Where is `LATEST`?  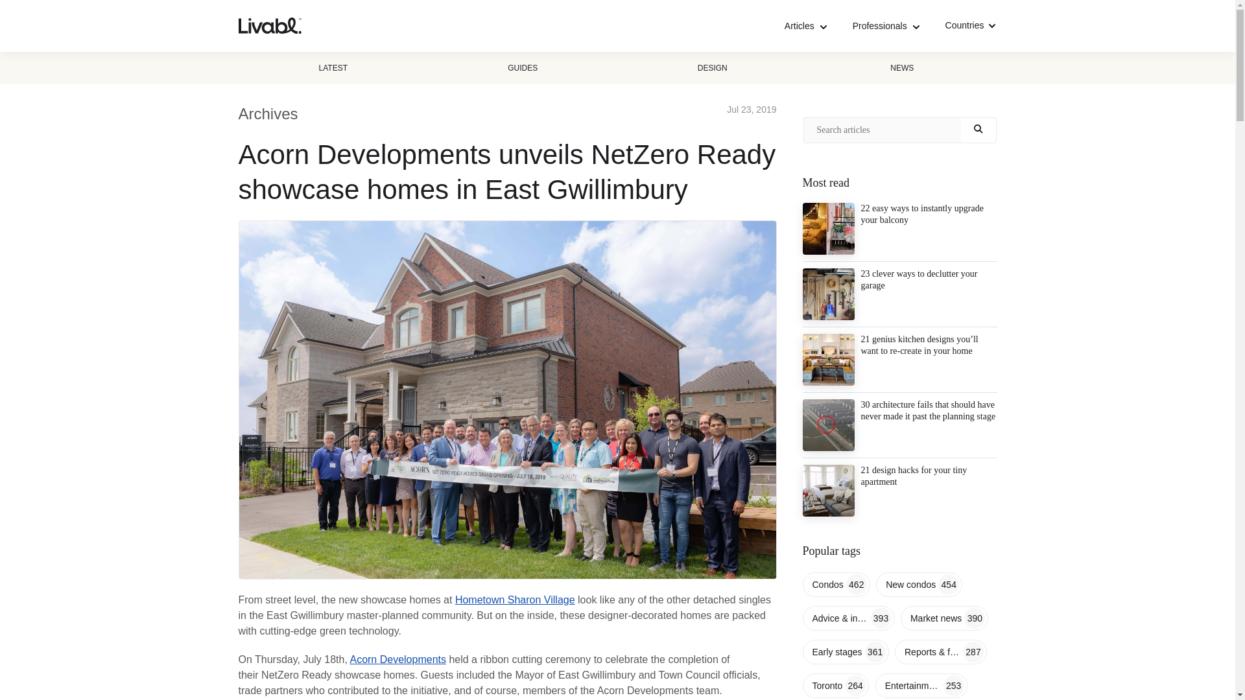
LATEST is located at coordinates (333, 67).